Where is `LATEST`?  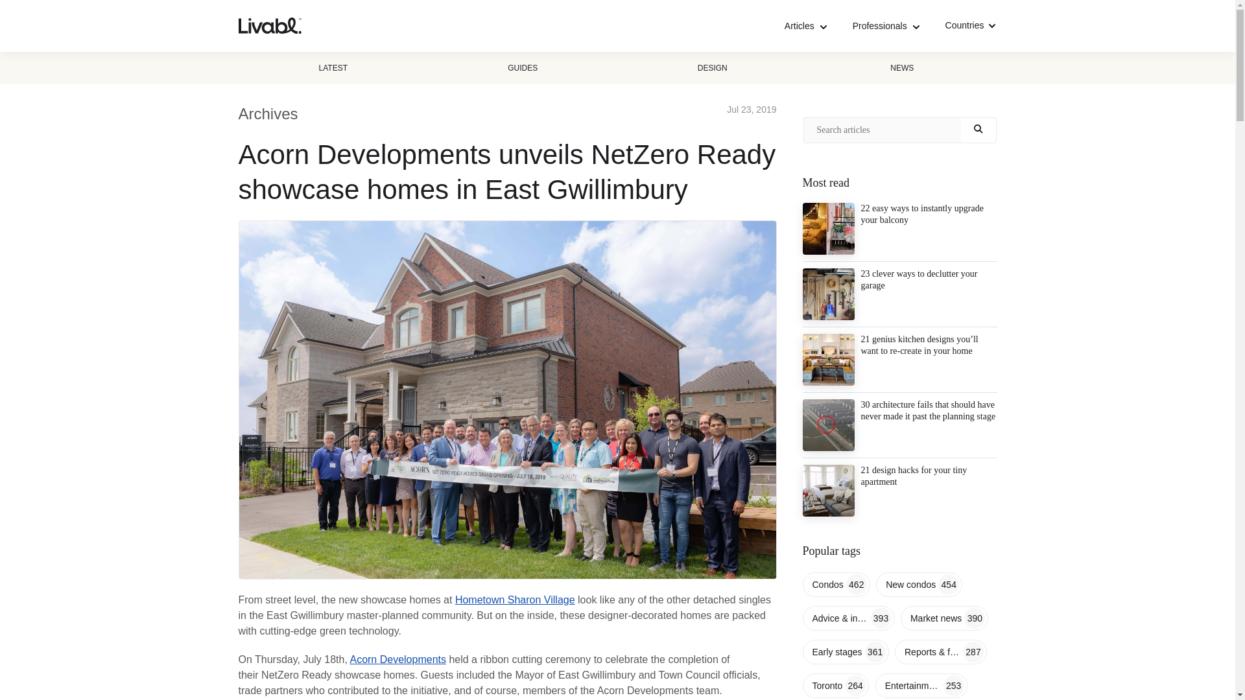
LATEST is located at coordinates (333, 67).